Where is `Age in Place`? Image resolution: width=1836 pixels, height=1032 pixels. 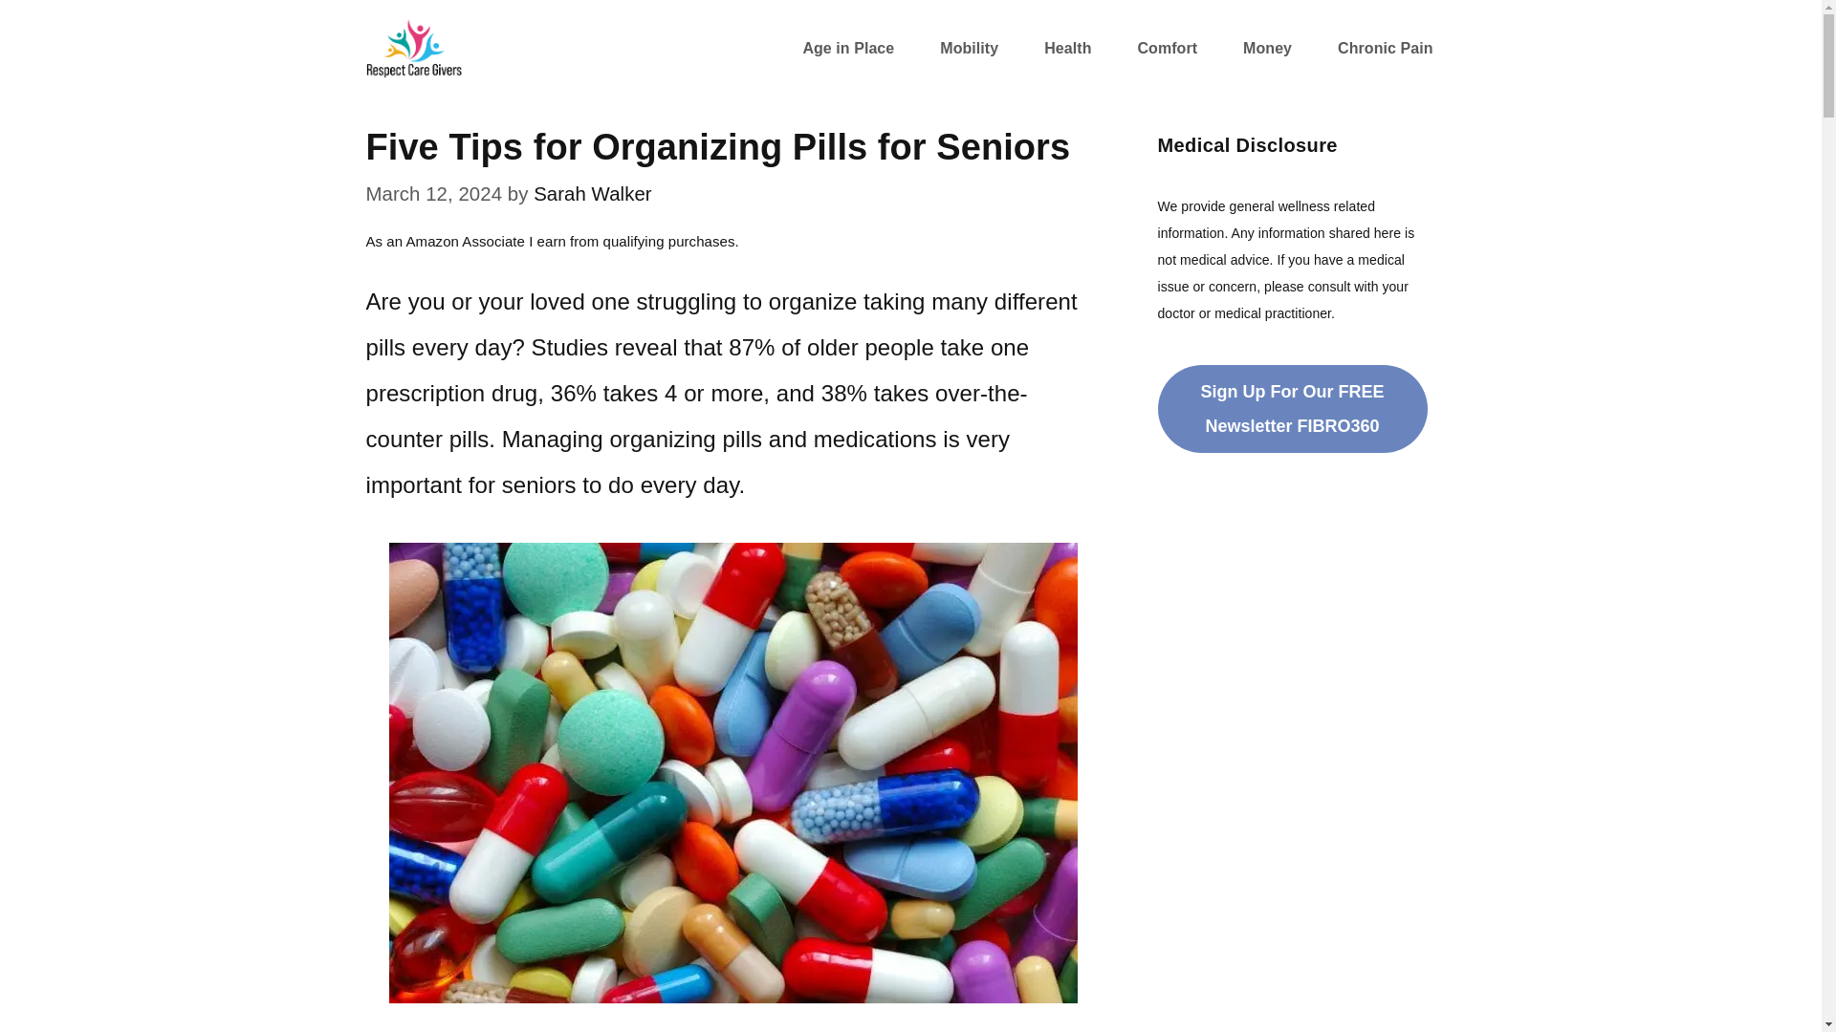 Age in Place is located at coordinates (847, 48).